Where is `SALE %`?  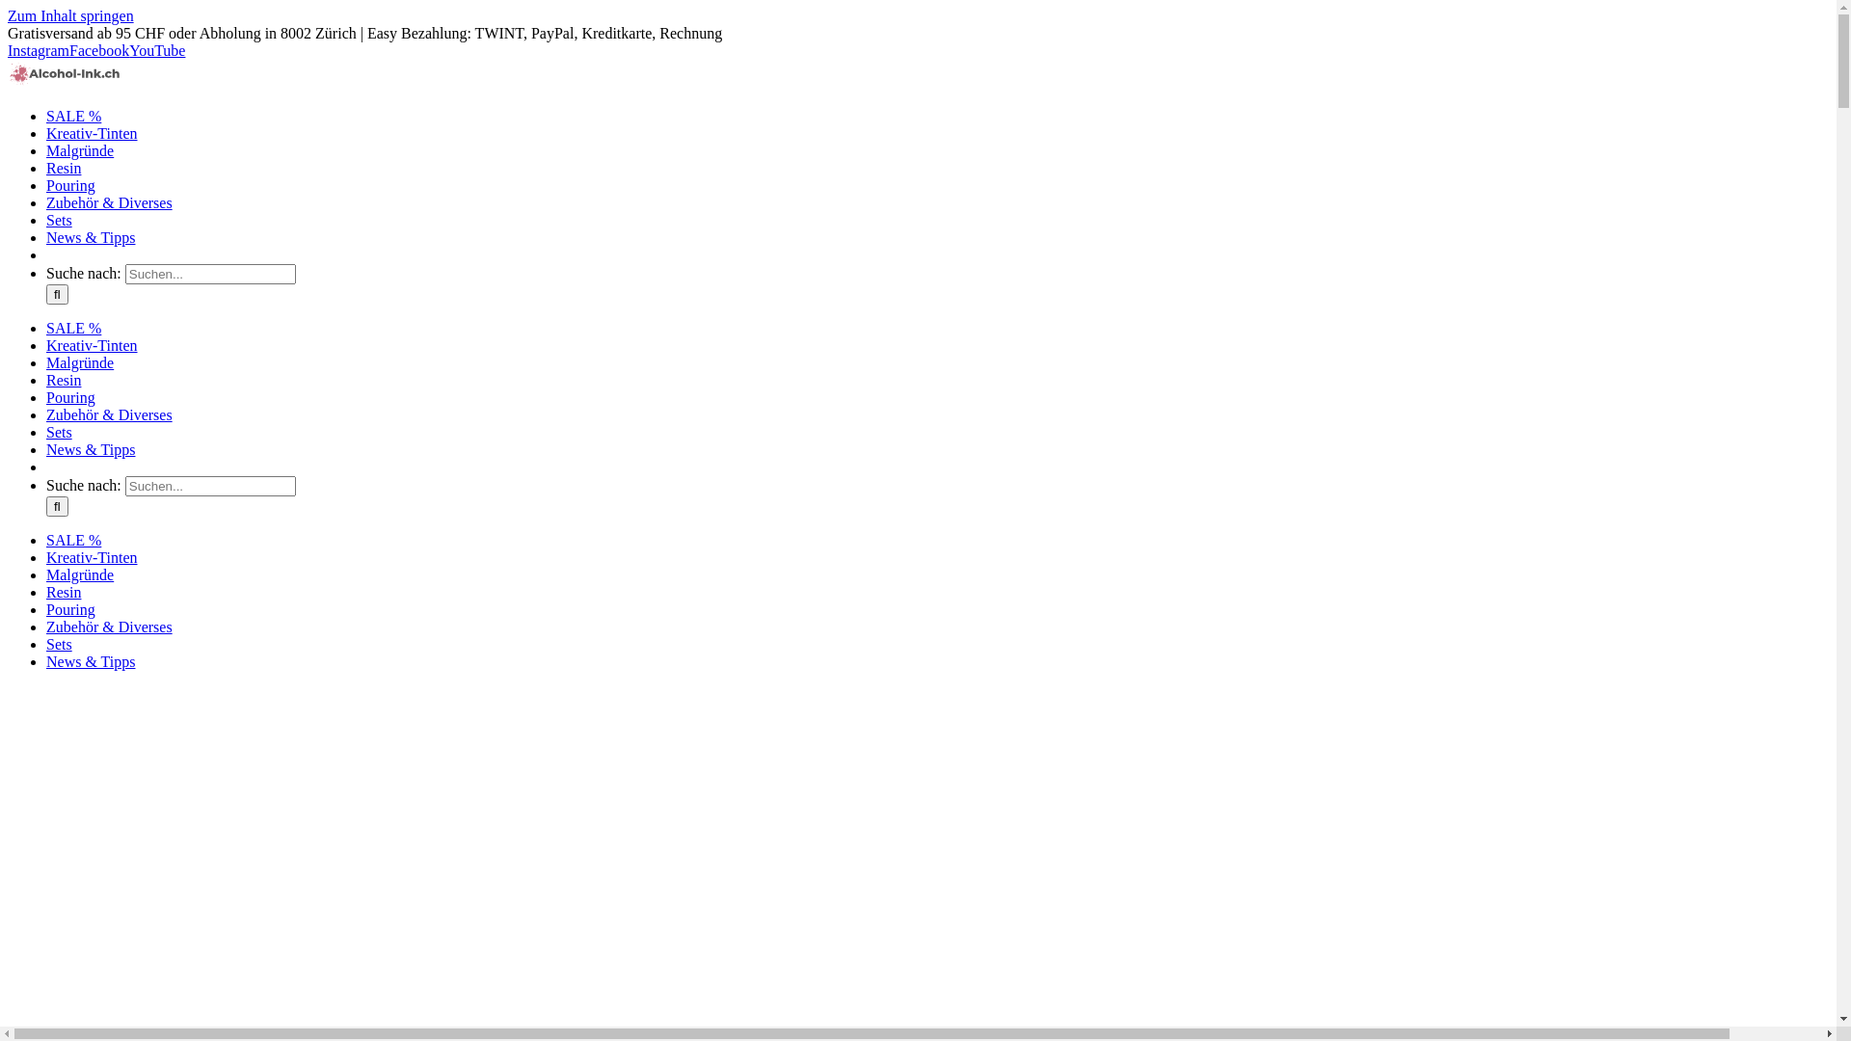
SALE % is located at coordinates (73, 328).